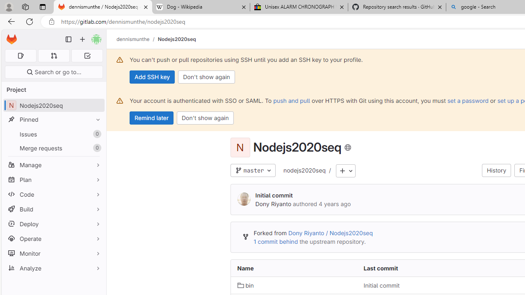 The width and height of the screenshot is (525, 295). I want to click on N Nodejs2020seq, so click(53, 106).